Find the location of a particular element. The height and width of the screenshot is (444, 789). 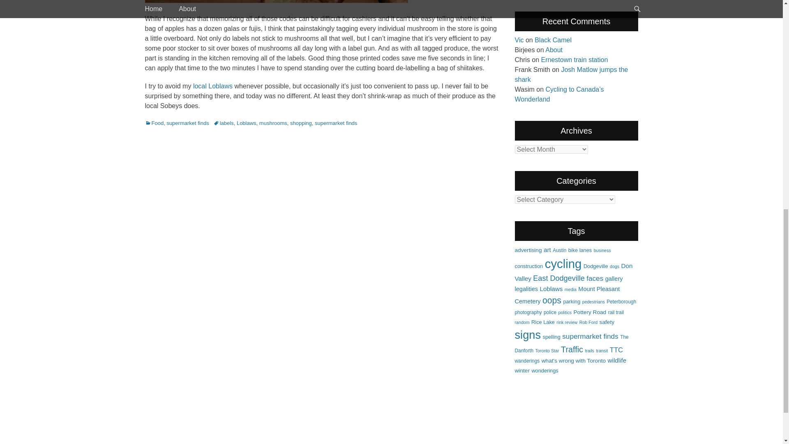

Black Camel is located at coordinates (553, 39).